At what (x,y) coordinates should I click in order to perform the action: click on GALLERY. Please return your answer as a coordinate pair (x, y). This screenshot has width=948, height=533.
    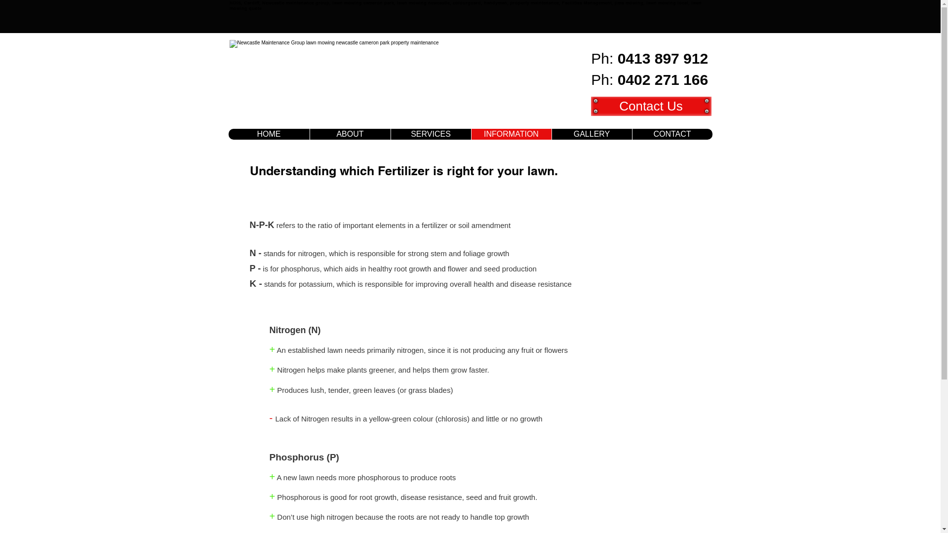
    Looking at the image, I should click on (592, 134).